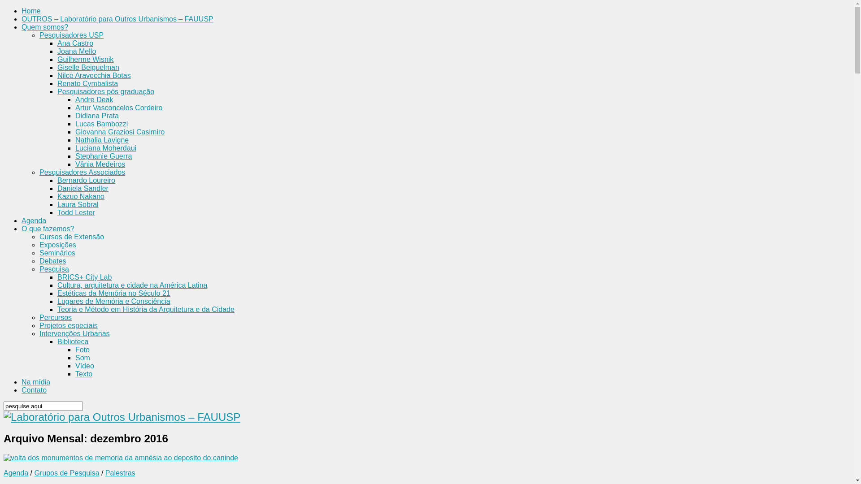  What do you see at coordinates (83, 358) in the screenshot?
I see `Som` at bounding box center [83, 358].